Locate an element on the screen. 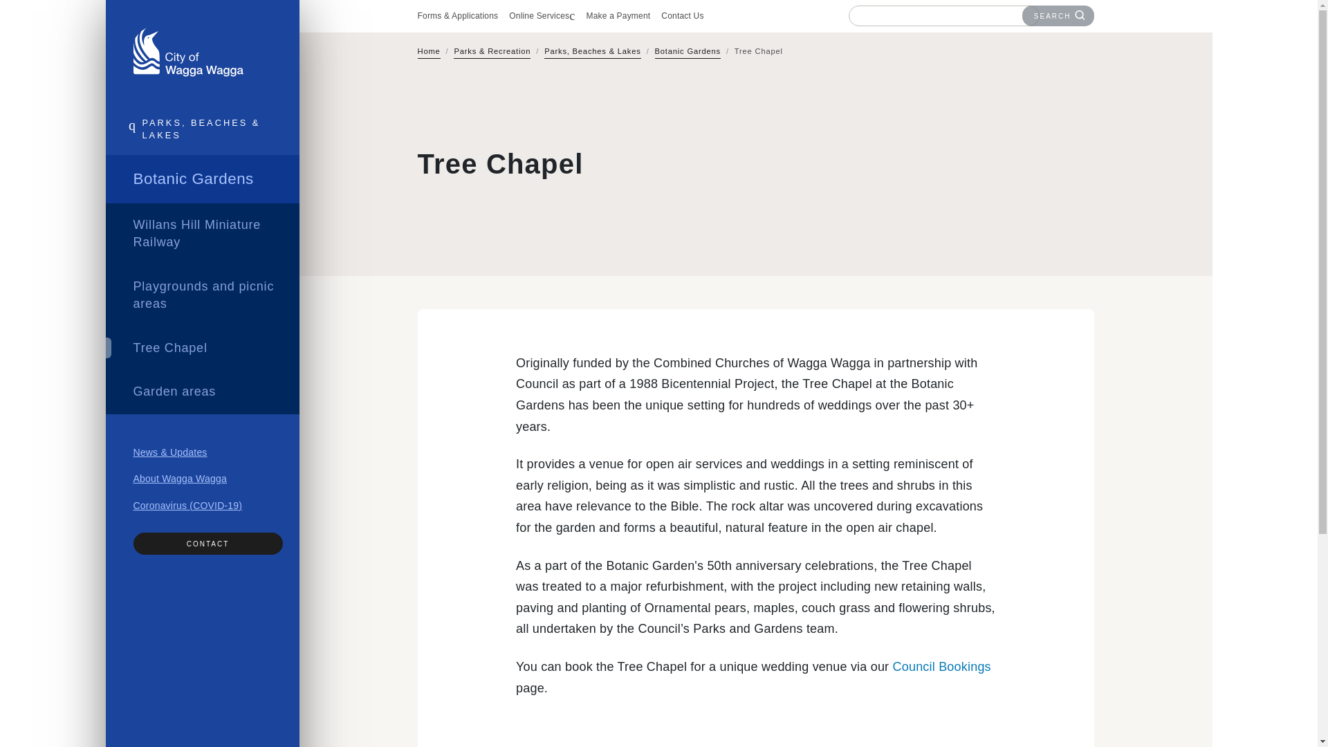  Online Services is located at coordinates (542, 16).